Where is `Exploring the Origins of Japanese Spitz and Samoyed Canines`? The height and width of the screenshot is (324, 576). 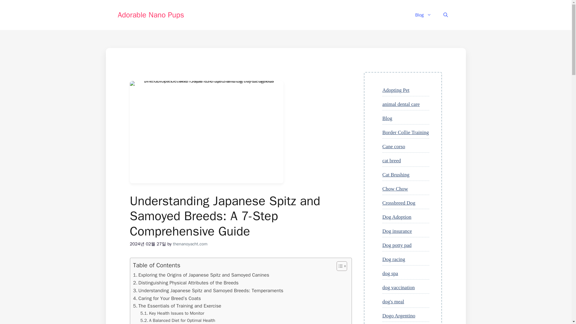
Exploring the Origins of Japanese Spitz and Samoyed Canines is located at coordinates (201, 275).